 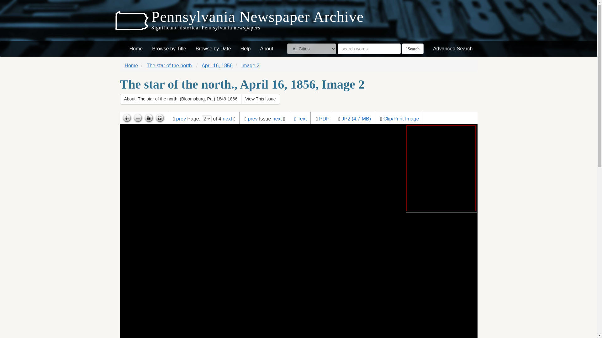 What do you see at coordinates (213, 49) in the screenshot?
I see `Browse by Date` at bounding box center [213, 49].